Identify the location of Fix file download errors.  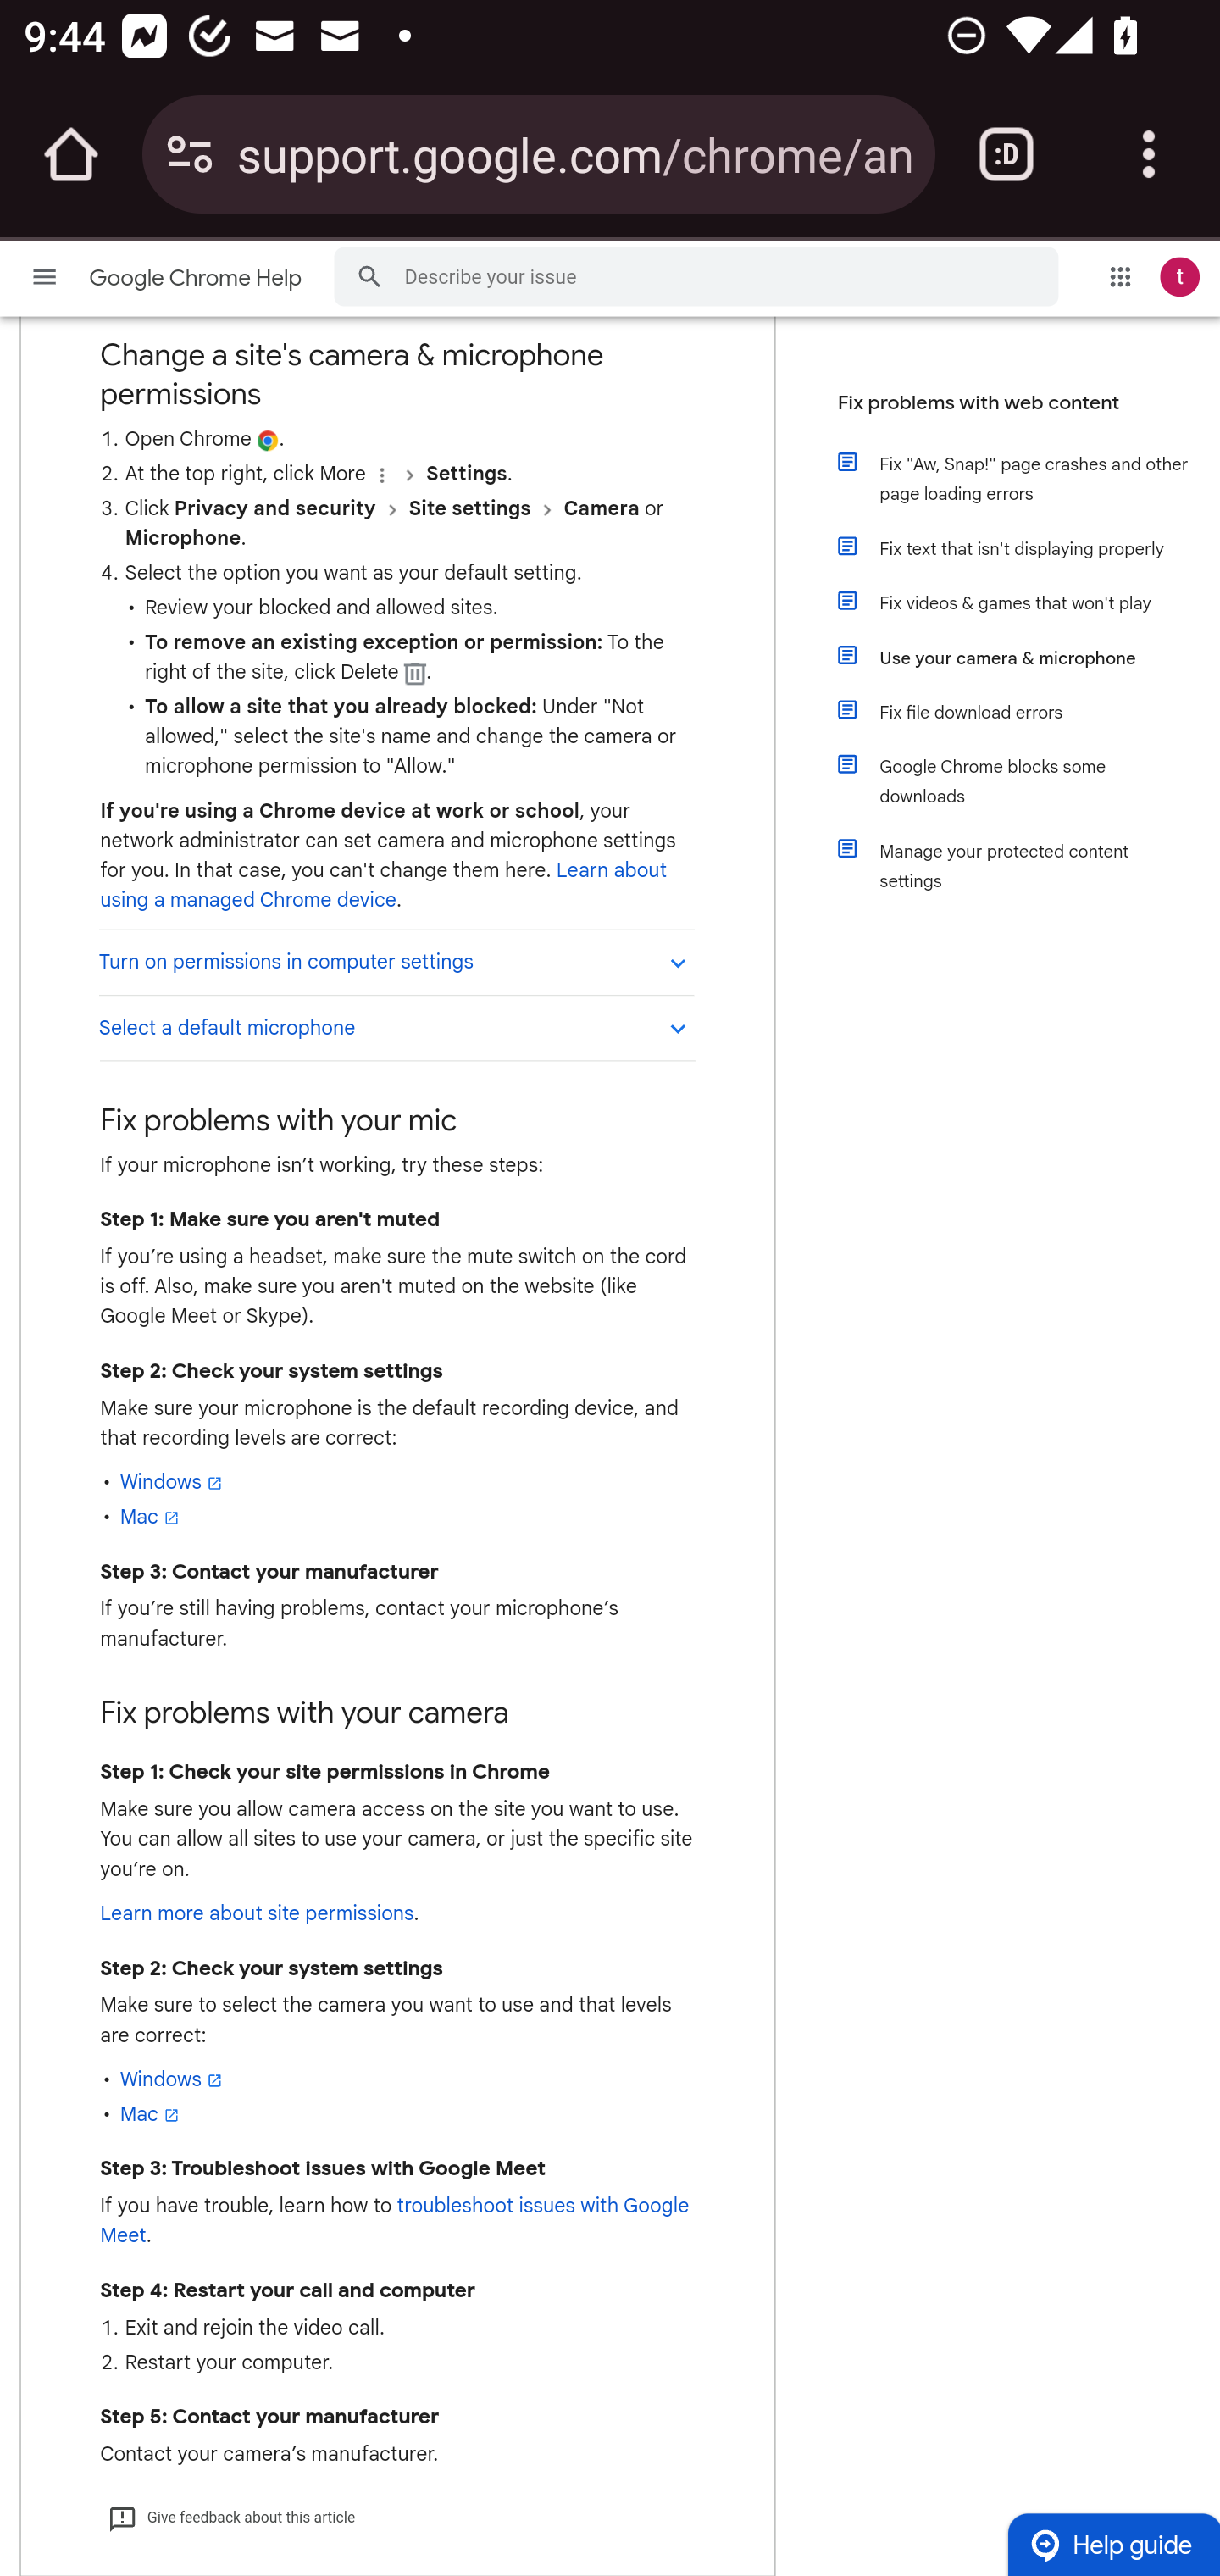
(1029, 713).